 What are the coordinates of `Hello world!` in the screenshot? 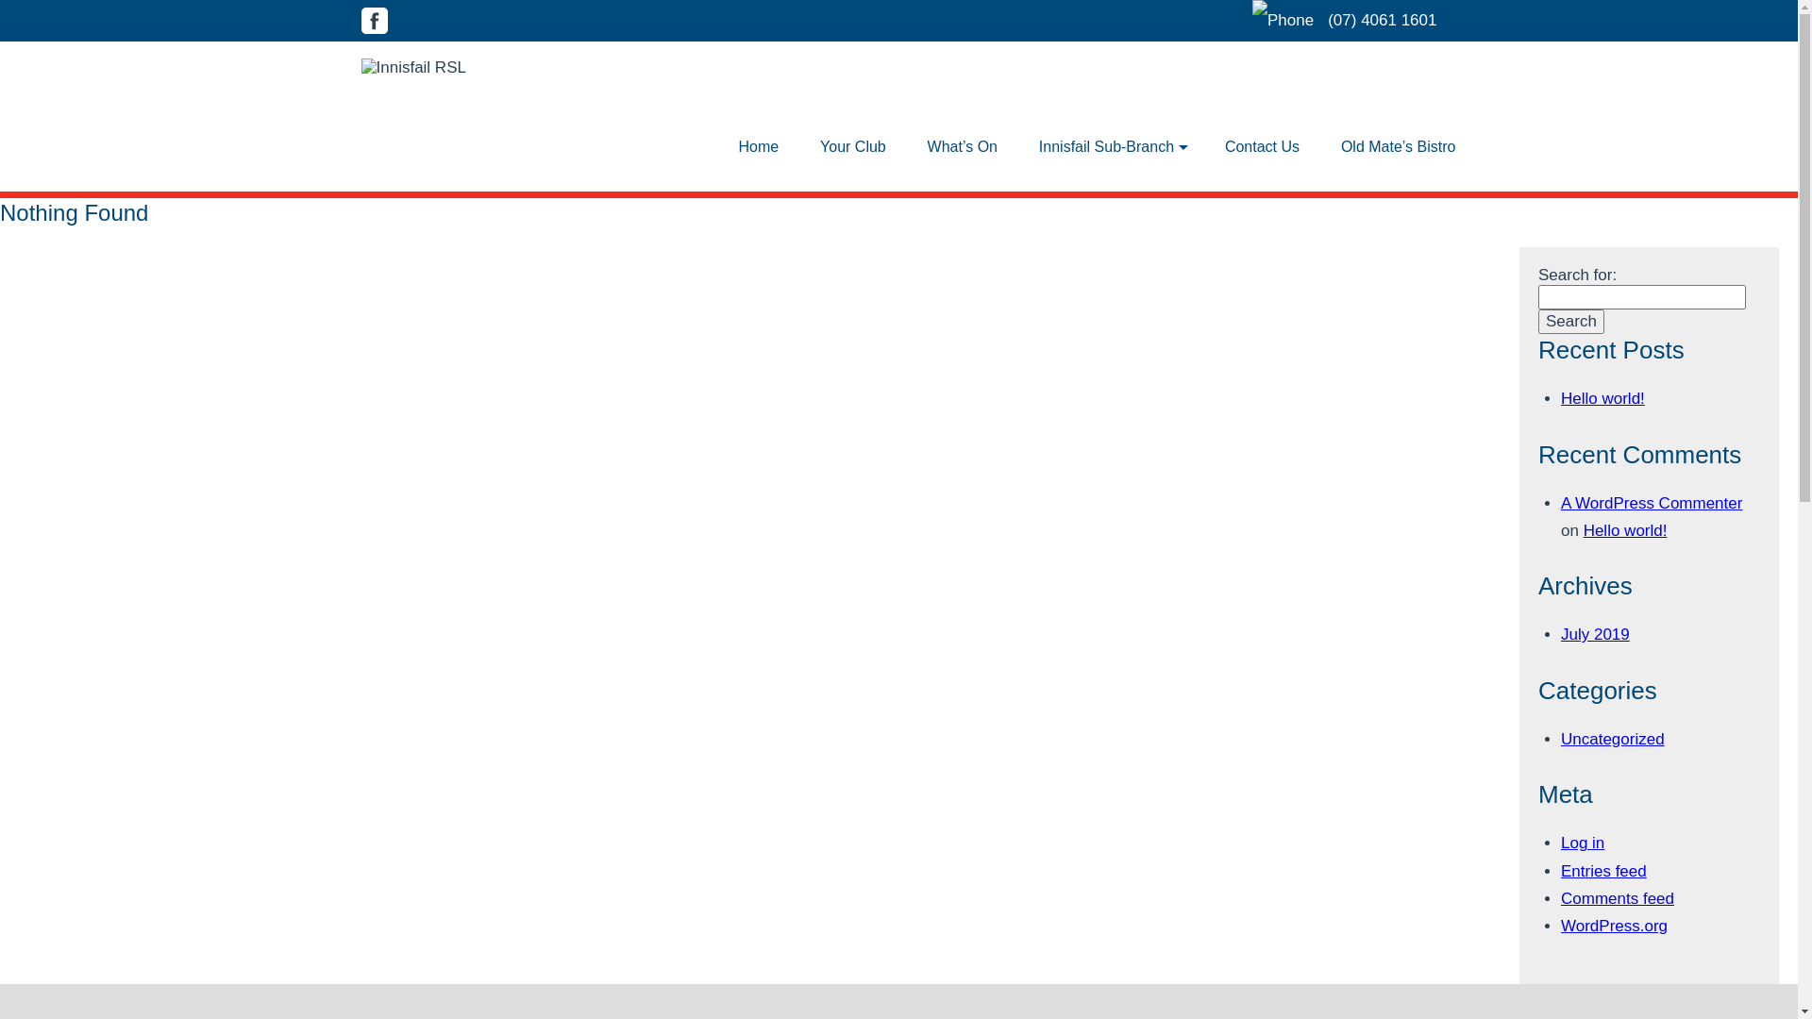 It's located at (1602, 398).